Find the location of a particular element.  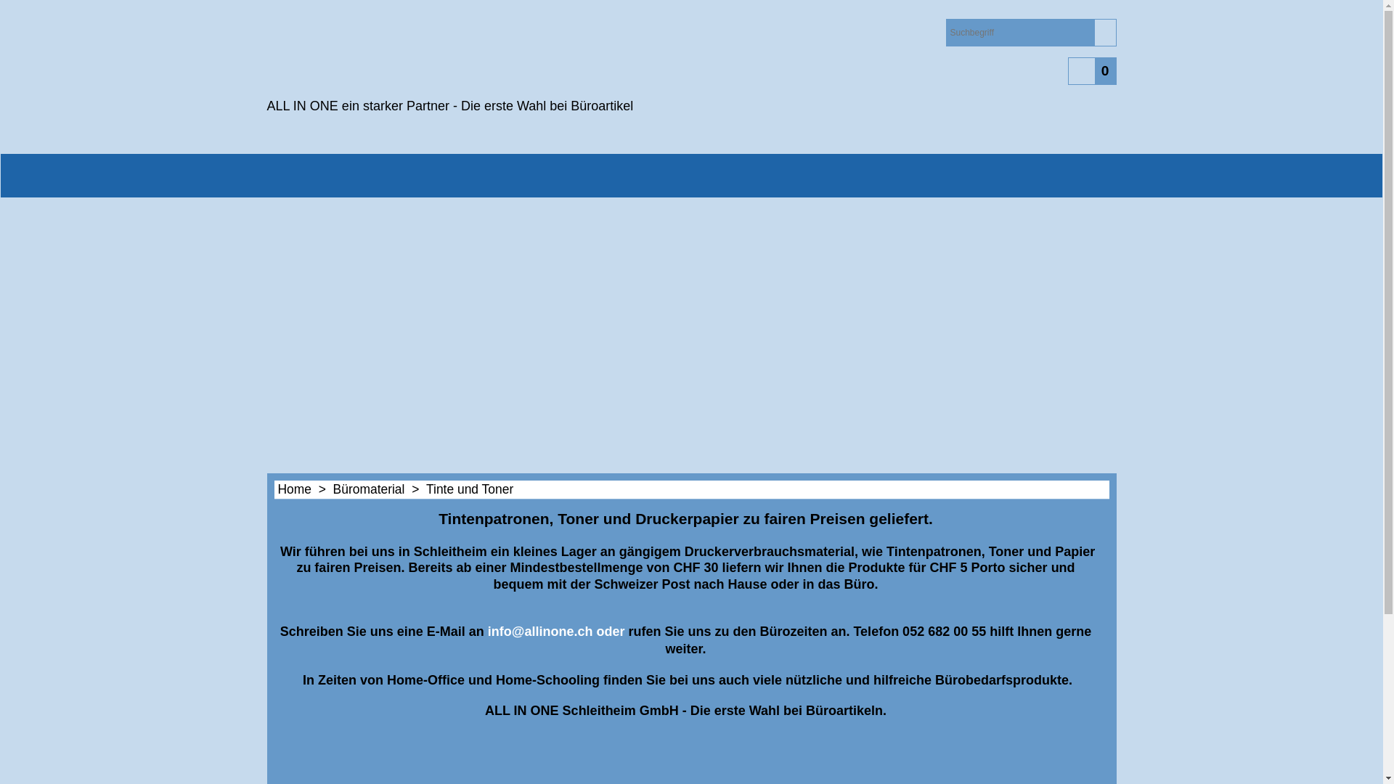

0 is located at coordinates (1092, 70).